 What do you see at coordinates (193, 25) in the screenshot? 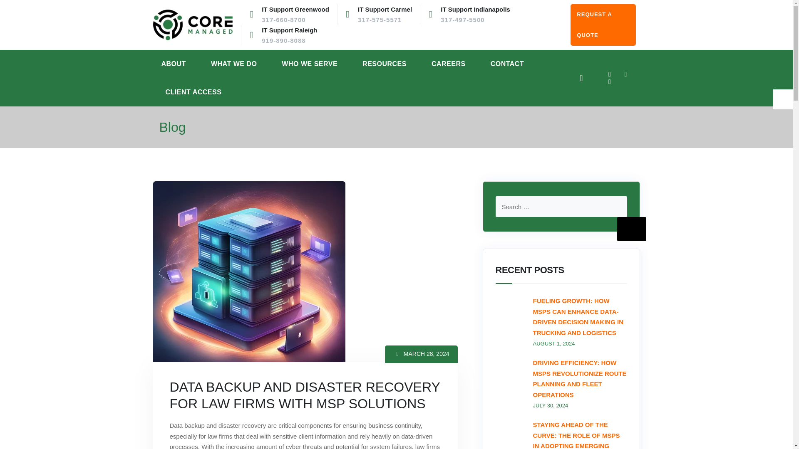
I see `ABOUT` at bounding box center [193, 25].